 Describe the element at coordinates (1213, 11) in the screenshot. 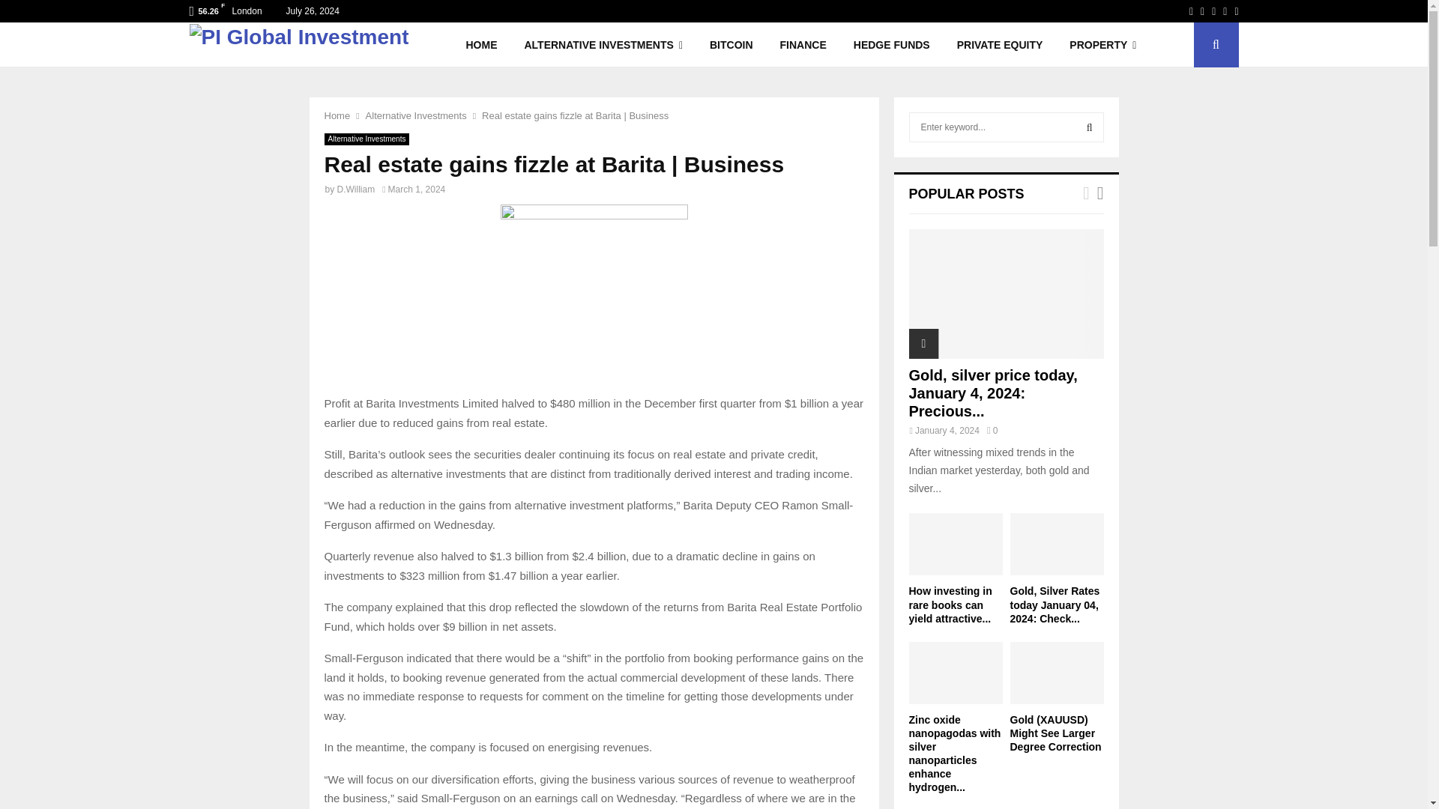

I see `Instagram` at that location.